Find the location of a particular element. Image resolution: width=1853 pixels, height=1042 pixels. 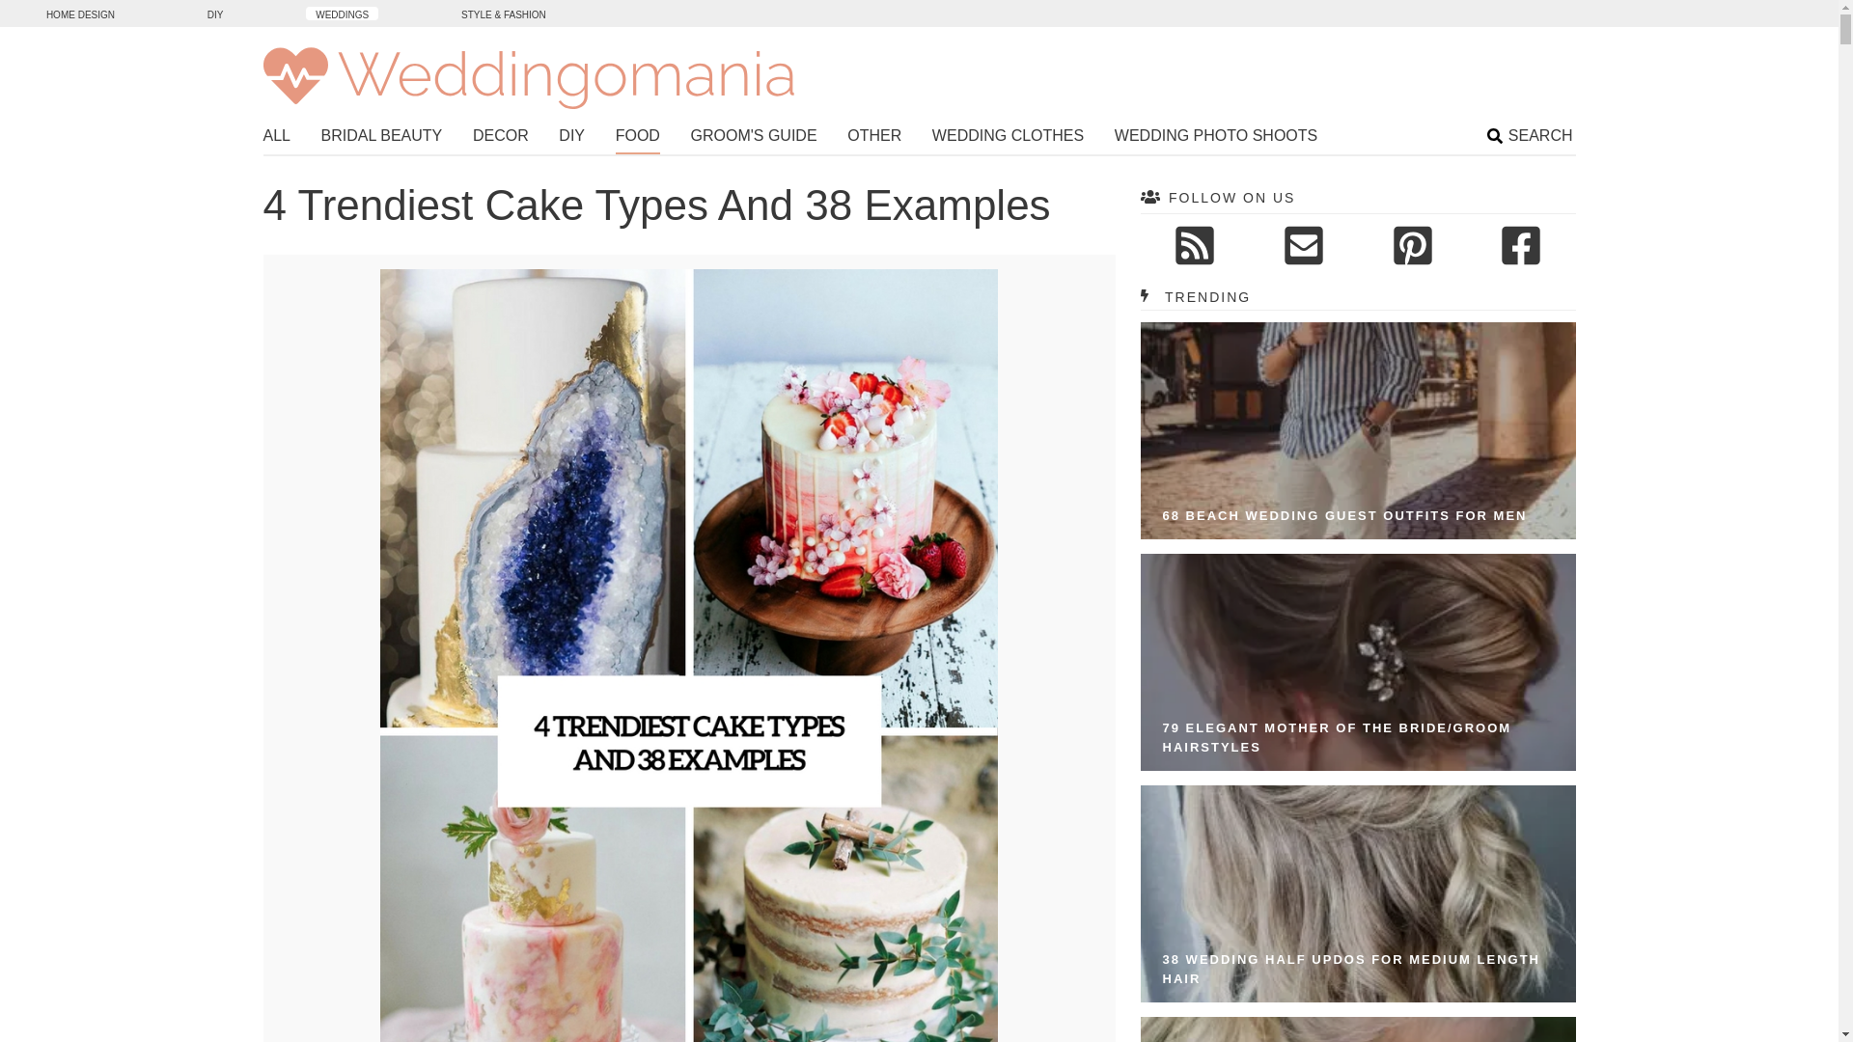

WEDDING PHOTO SHOOTS is located at coordinates (1216, 137).